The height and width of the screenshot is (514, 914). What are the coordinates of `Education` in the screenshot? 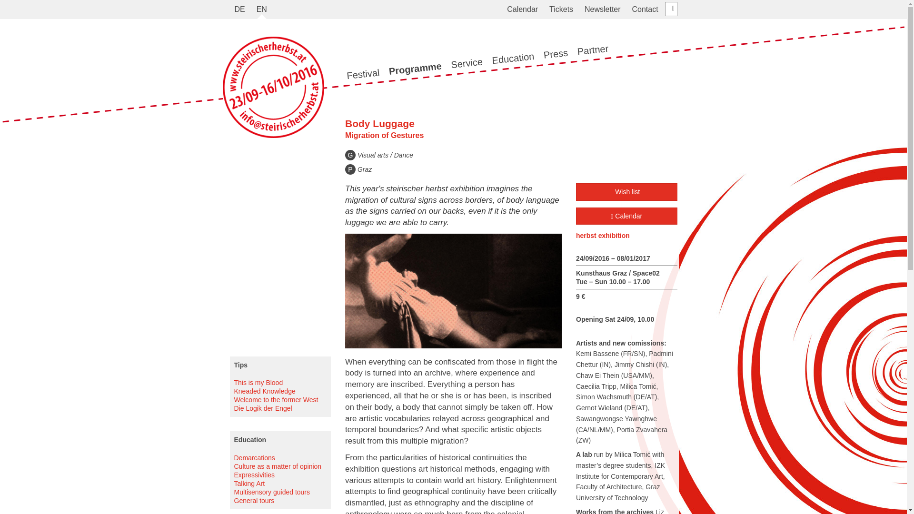 It's located at (512, 55).